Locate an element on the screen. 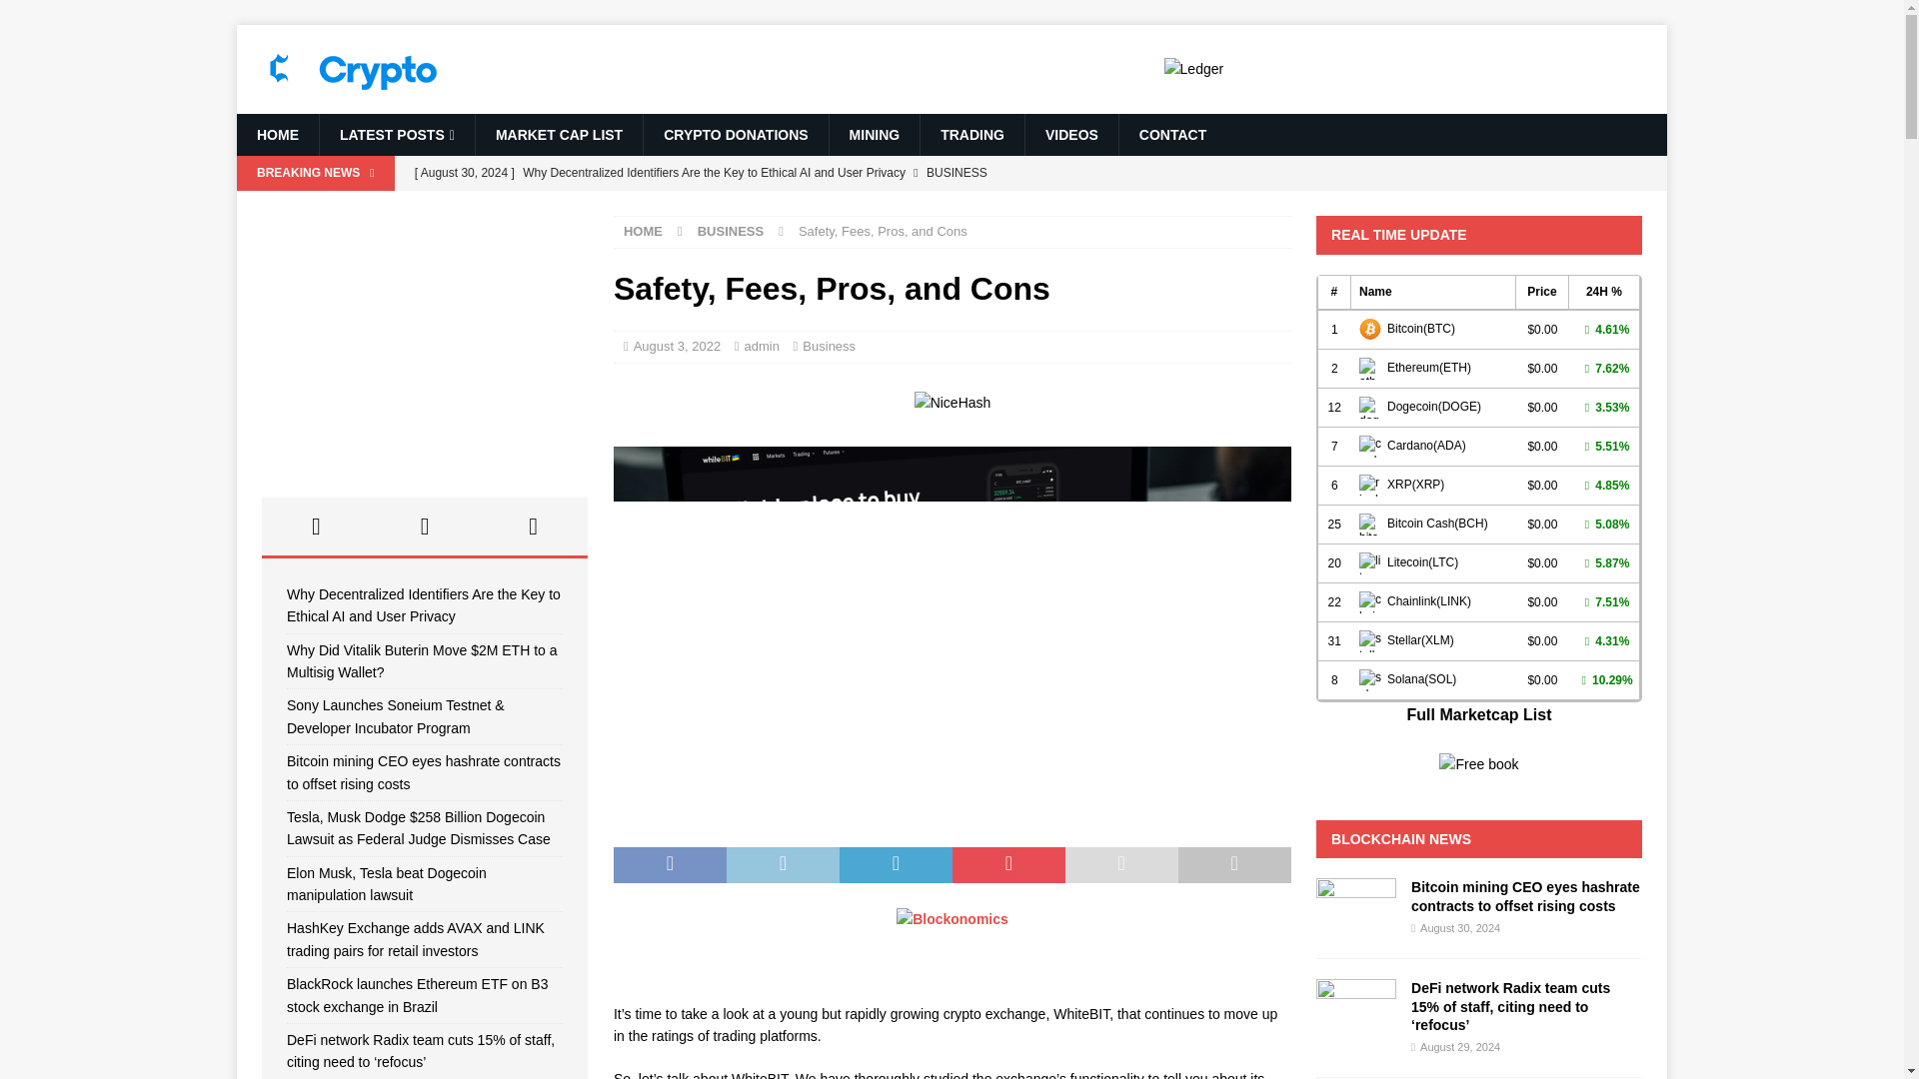 This screenshot has height=1079, width=1919. CONTACT is located at coordinates (1171, 134).